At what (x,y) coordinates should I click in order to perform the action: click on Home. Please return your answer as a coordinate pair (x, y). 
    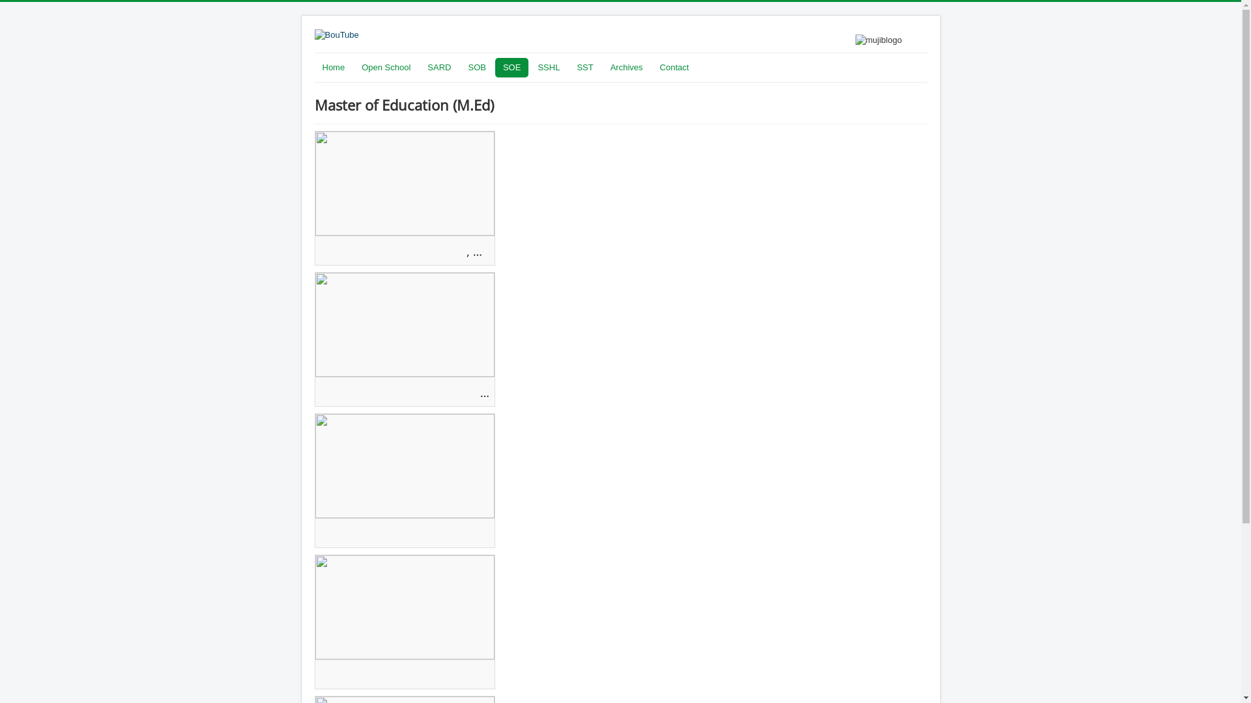
    Looking at the image, I should click on (334, 68).